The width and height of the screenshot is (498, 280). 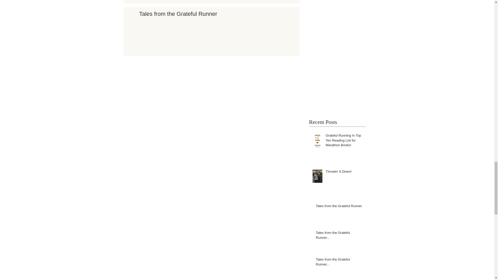 What do you see at coordinates (344, 173) in the screenshot?
I see `Throwin' It Down!` at bounding box center [344, 173].